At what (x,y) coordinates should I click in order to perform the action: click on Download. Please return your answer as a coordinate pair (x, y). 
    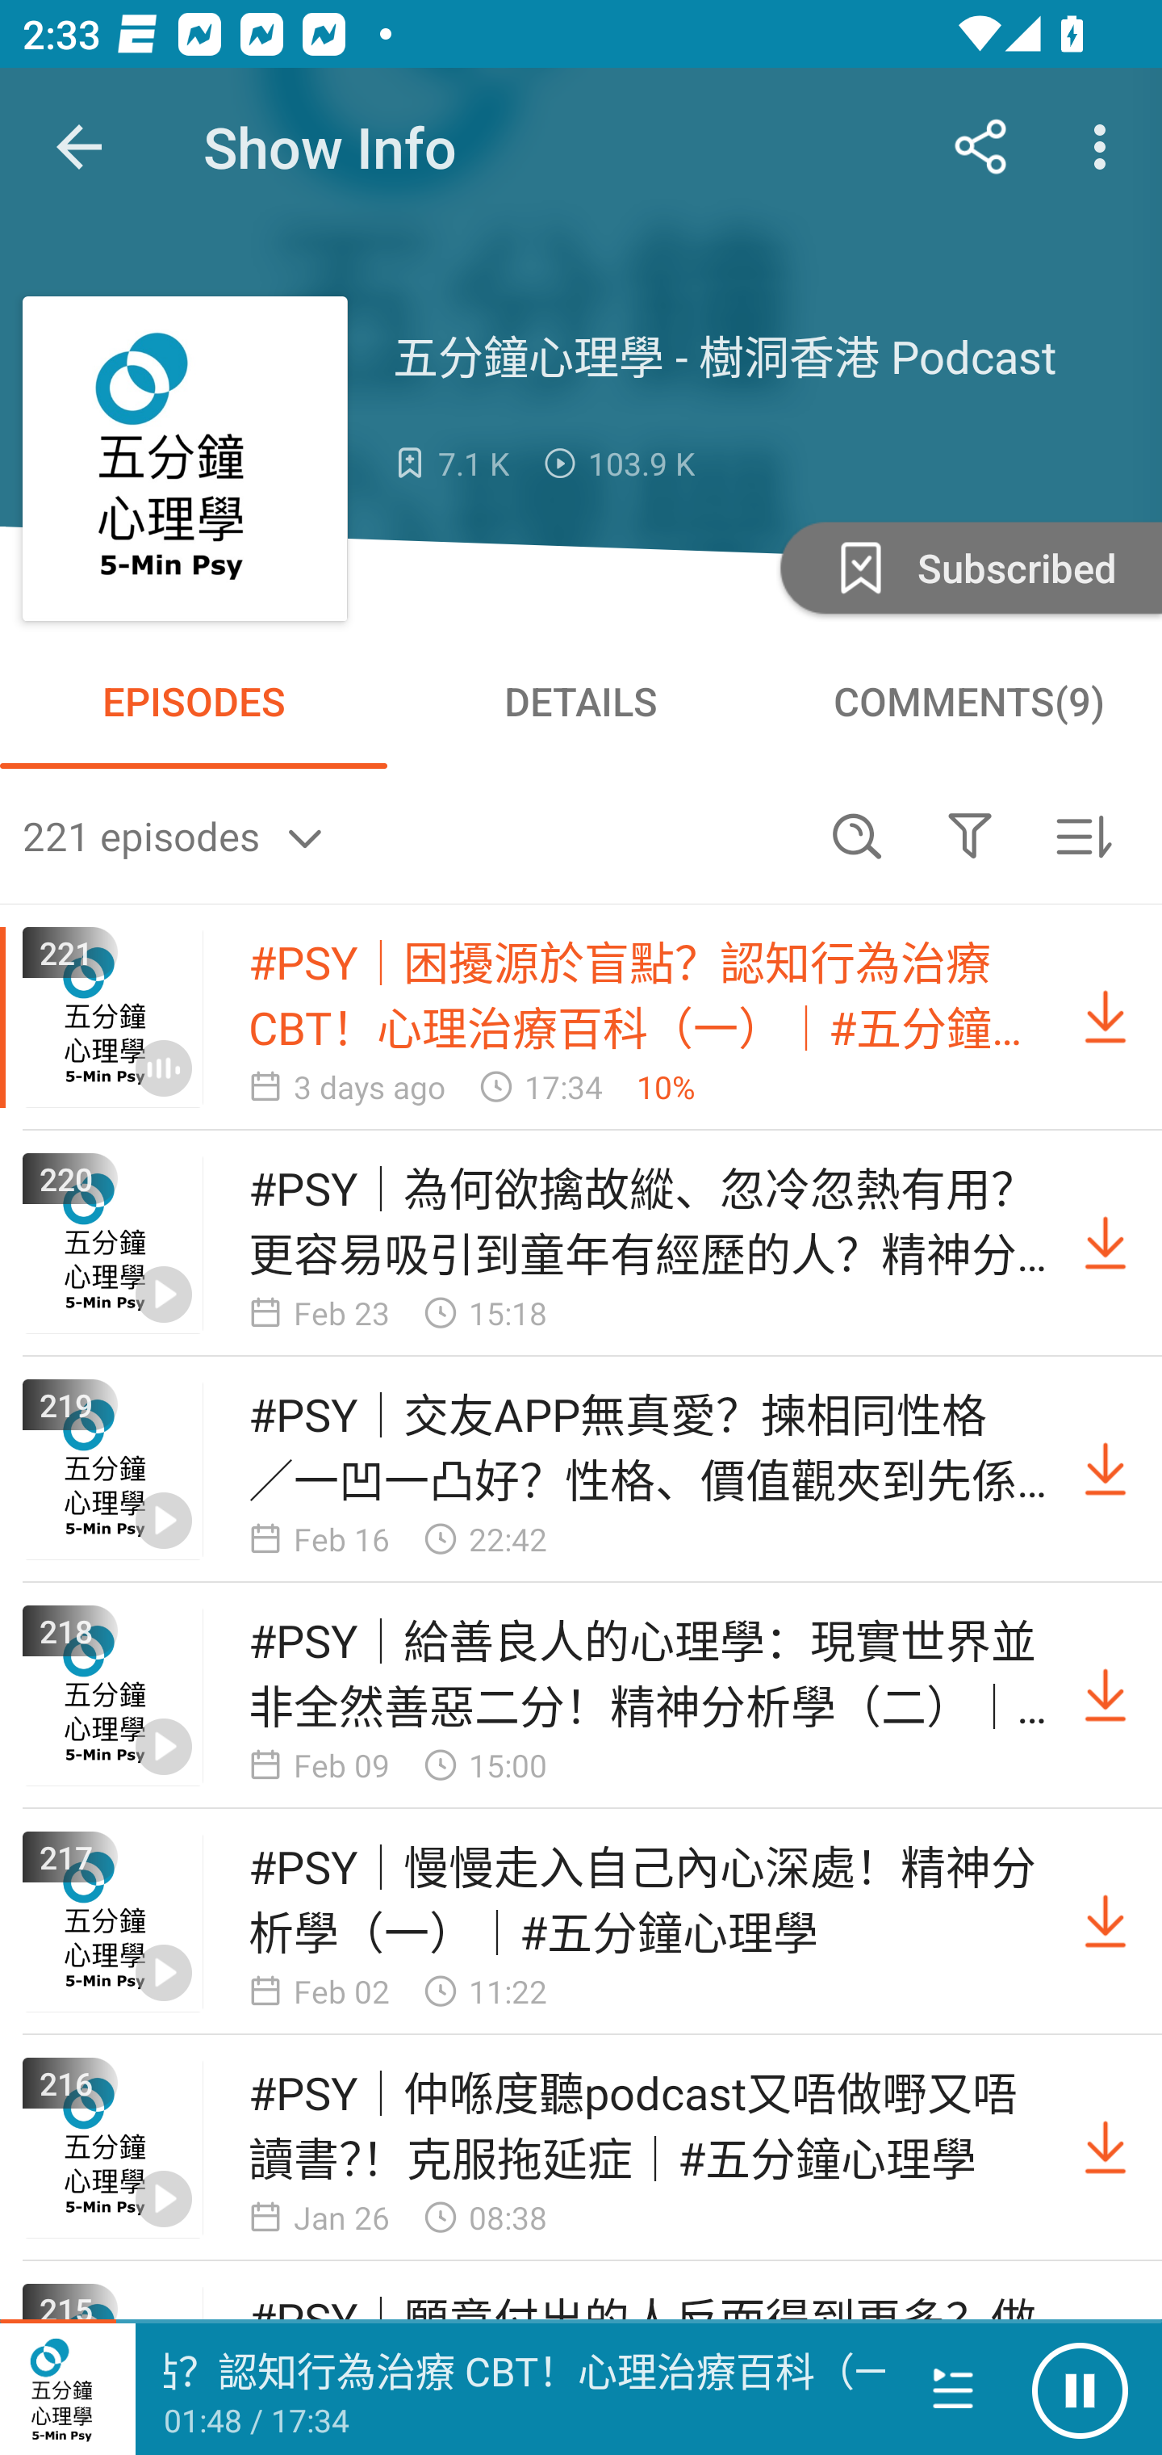
    Looking at the image, I should click on (1106, 1922).